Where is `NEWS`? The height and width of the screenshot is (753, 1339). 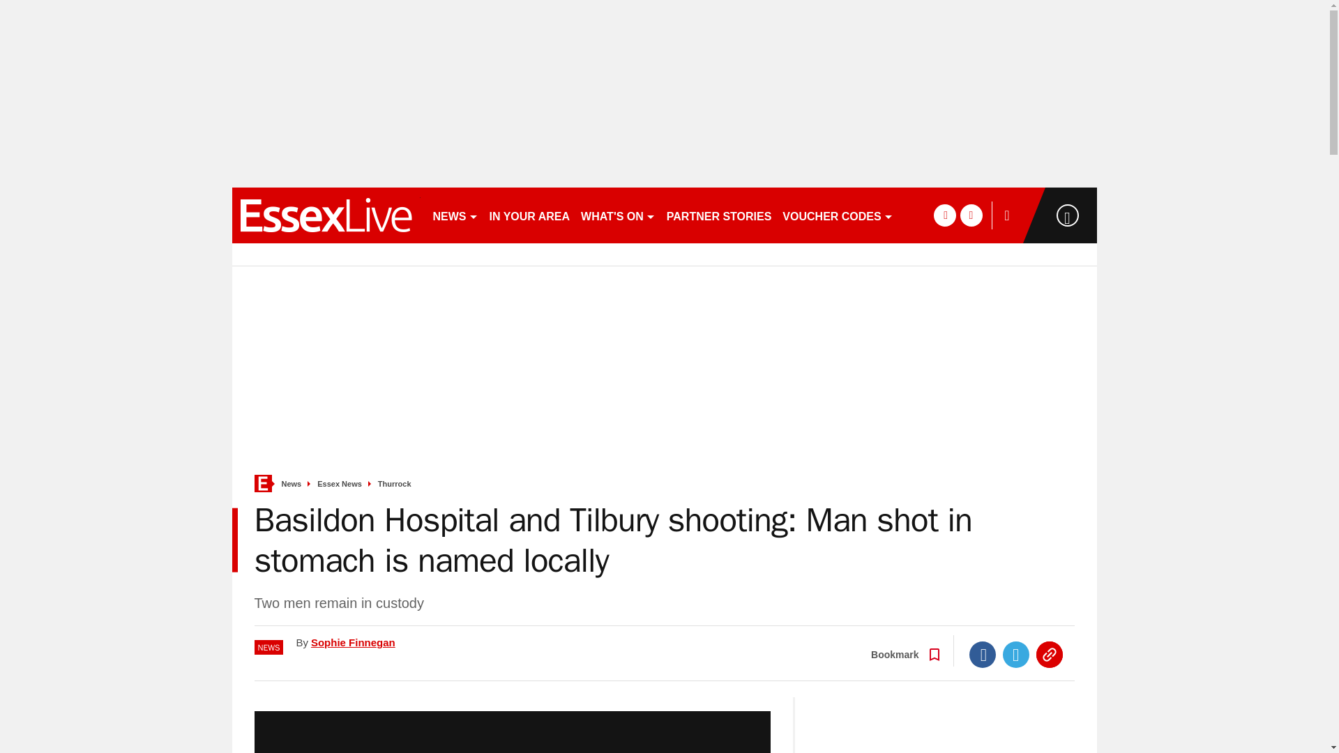
NEWS is located at coordinates (455, 215).